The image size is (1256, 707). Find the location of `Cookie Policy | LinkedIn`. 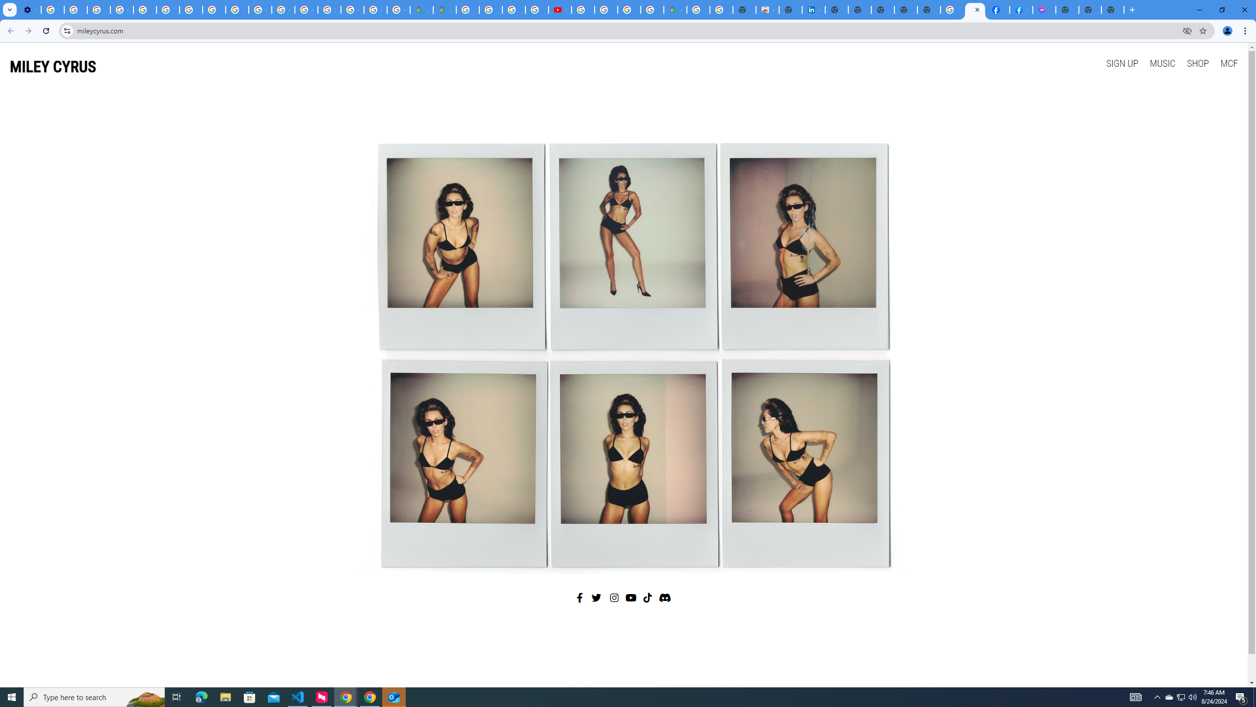

Cookie Policy | LinkedIn is located at coordinates (813, 10).